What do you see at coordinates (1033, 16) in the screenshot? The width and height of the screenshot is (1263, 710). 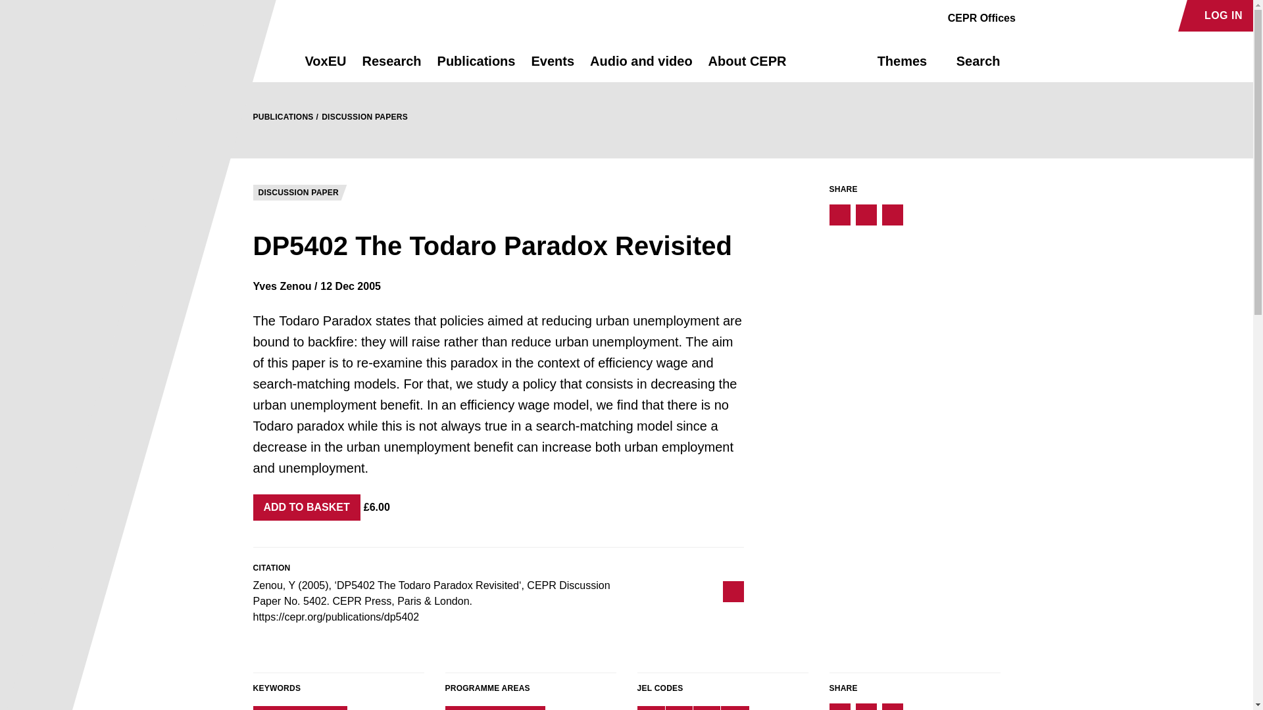 I see `Go to Facebook profile` at bounding box center [1033, 16].